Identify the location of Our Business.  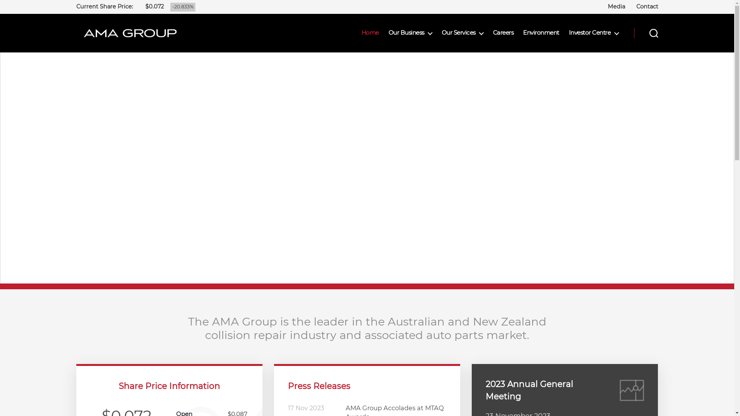
(410, 33).